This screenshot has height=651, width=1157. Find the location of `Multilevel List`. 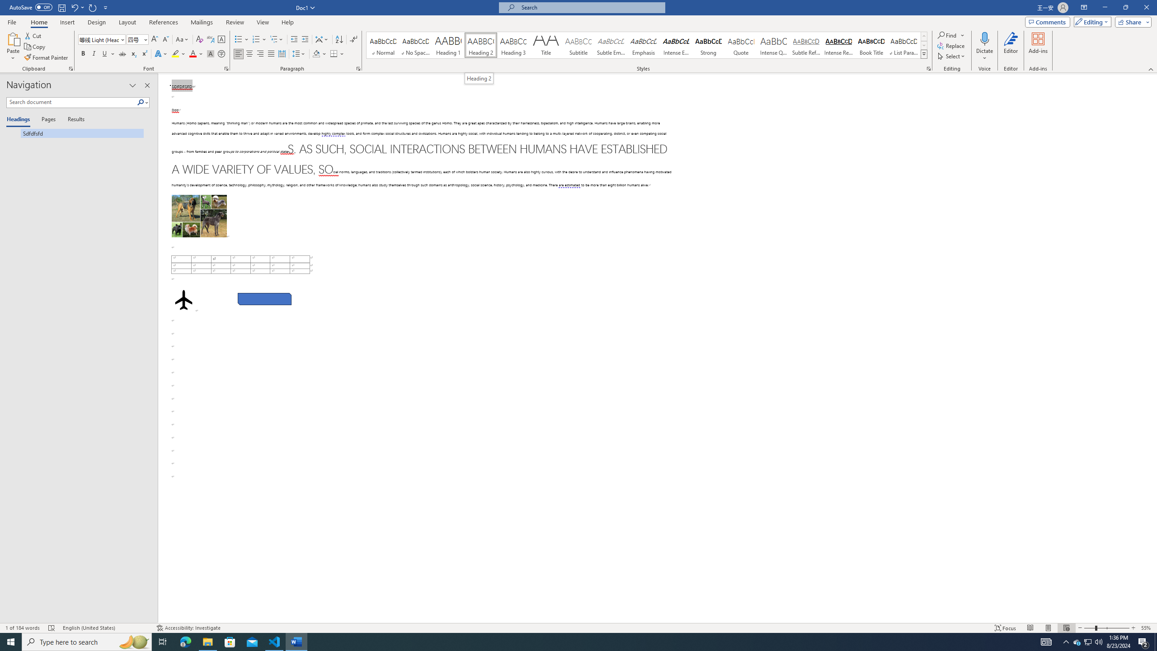

Multilevel List is located at coordinates (276, 40).